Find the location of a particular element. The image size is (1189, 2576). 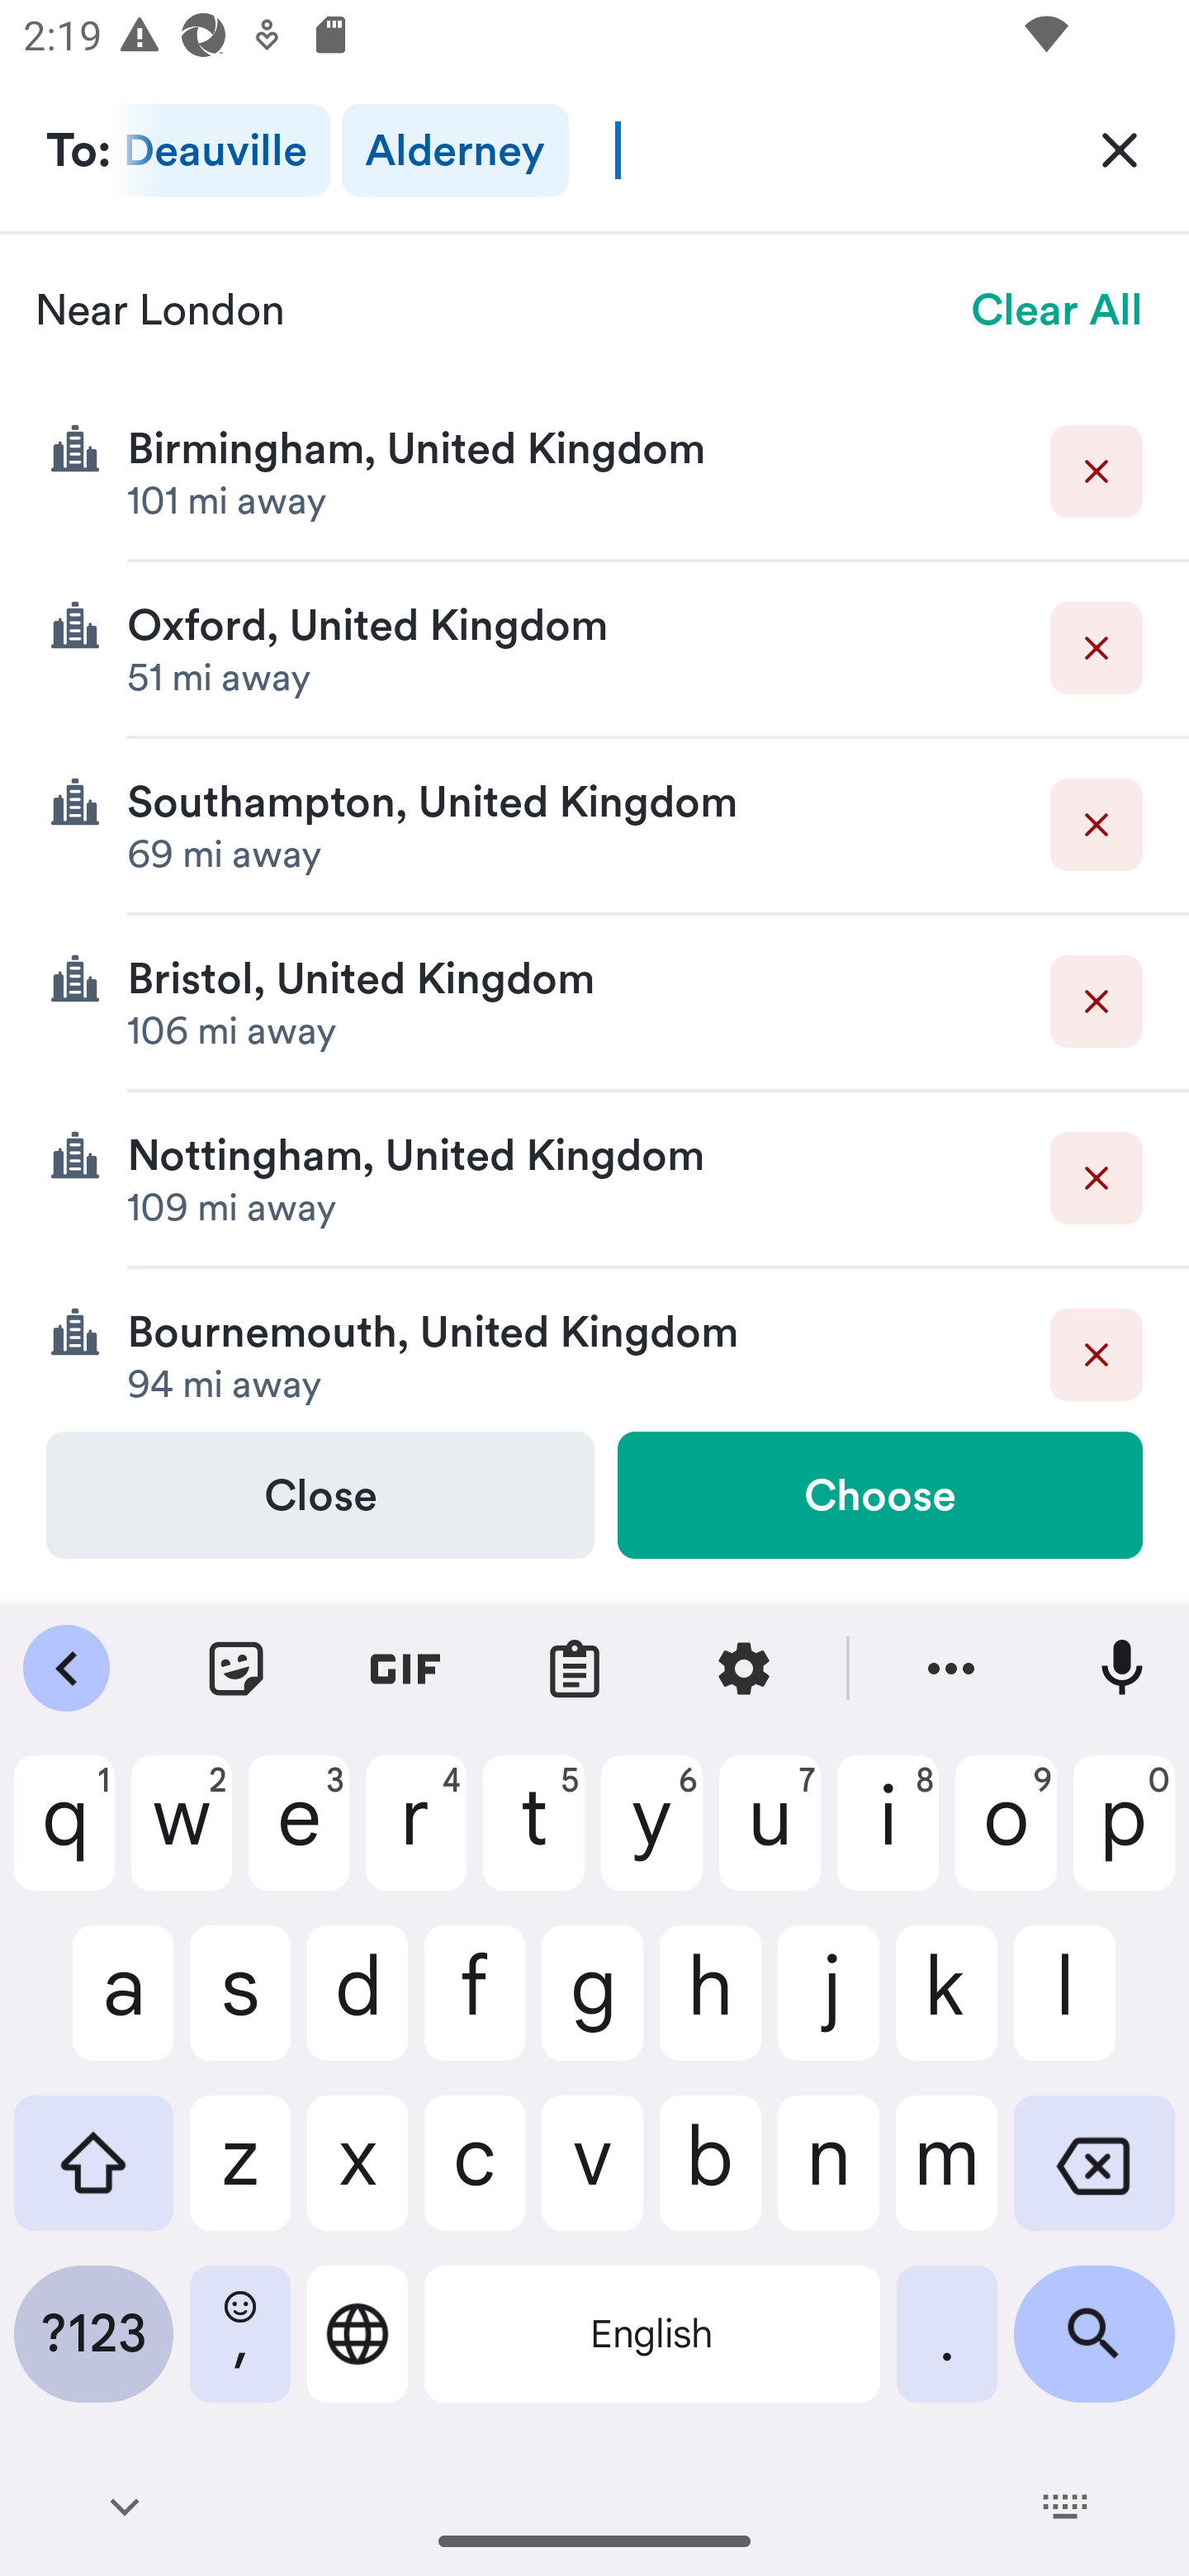

Delete is located at coordinates (1097, 1354).